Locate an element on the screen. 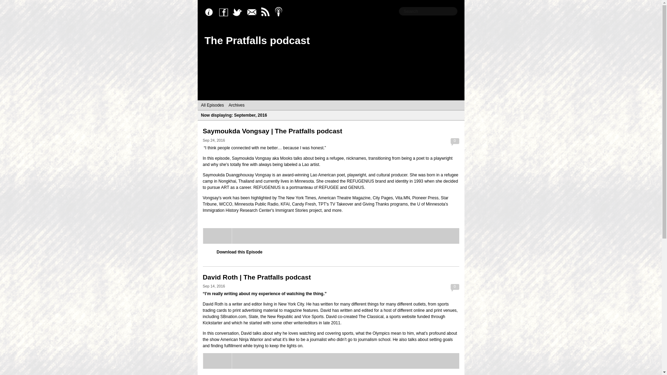  Twitter is located at coordinates (239, 12).